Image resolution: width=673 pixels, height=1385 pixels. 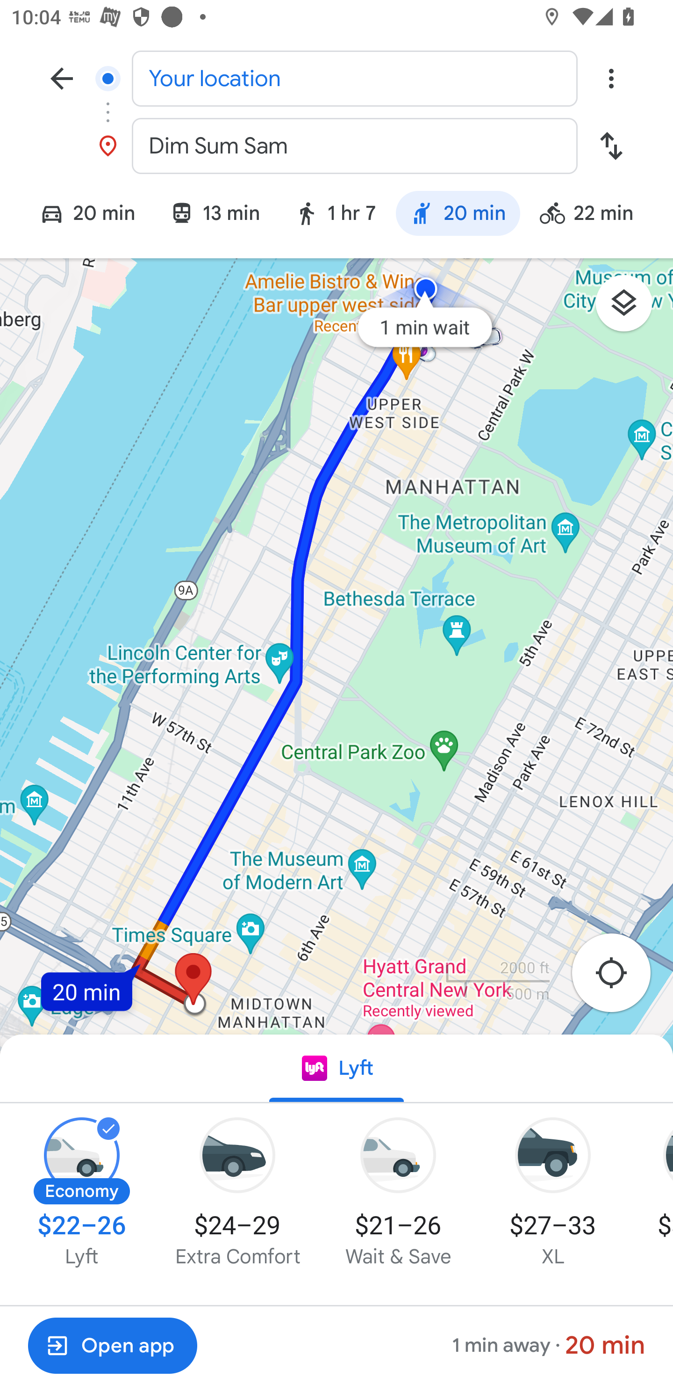 I want to click on Dim Sum Sam Destination, Dim Sum Sam, so click(x=336, y=146).